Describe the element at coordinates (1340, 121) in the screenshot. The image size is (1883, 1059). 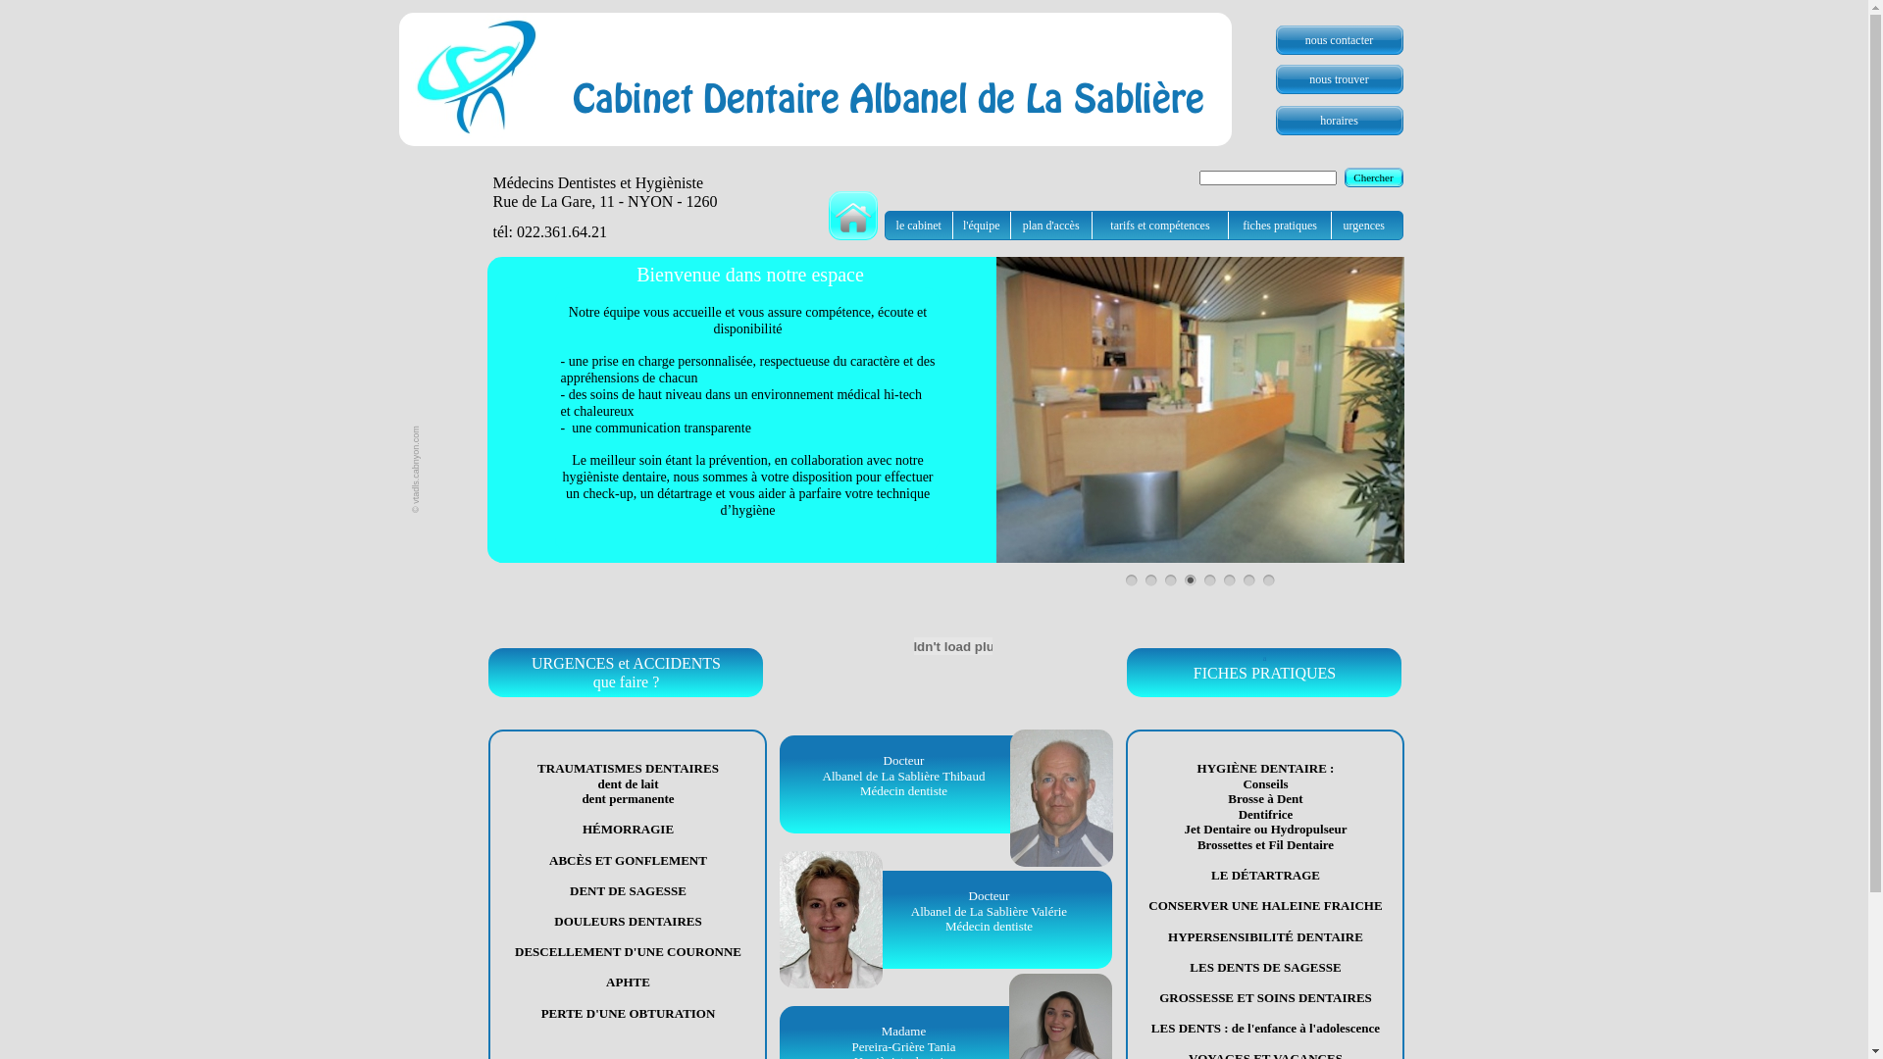
I see `horaires` at that location.